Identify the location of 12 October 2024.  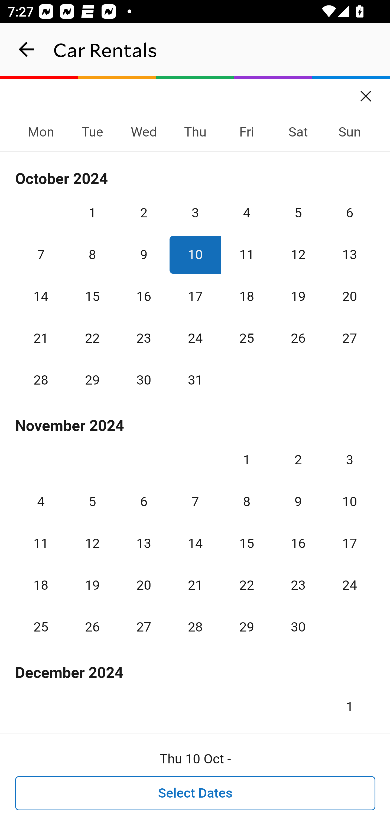
(298, 255).